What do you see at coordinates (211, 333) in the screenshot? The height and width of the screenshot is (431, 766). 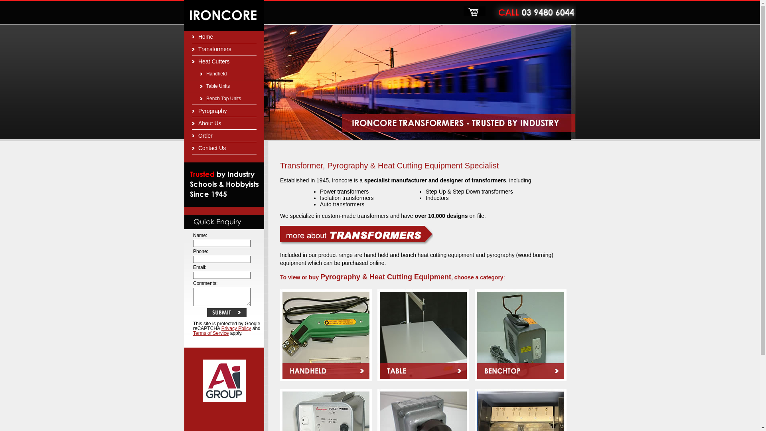 I see `Terms of Service` at bounding box center [211, 333].